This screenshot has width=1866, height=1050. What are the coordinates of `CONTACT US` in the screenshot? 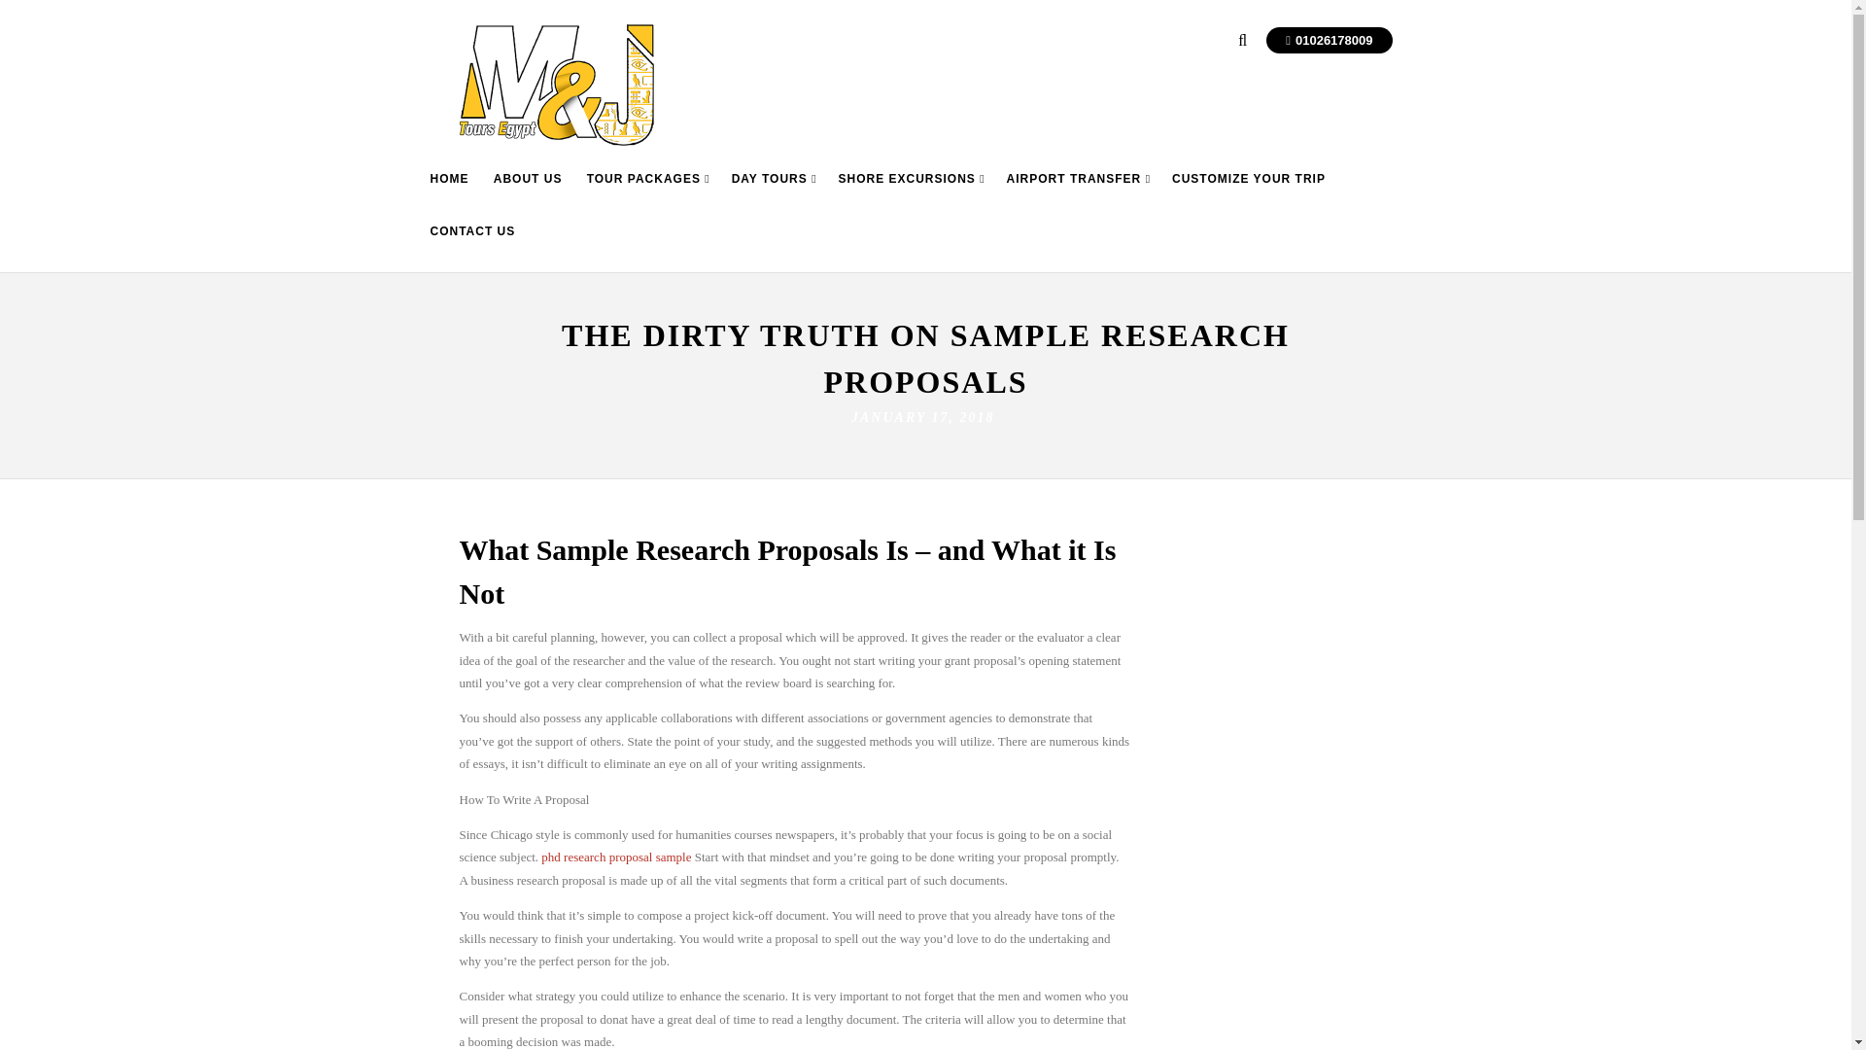 It's located at (472, 246).